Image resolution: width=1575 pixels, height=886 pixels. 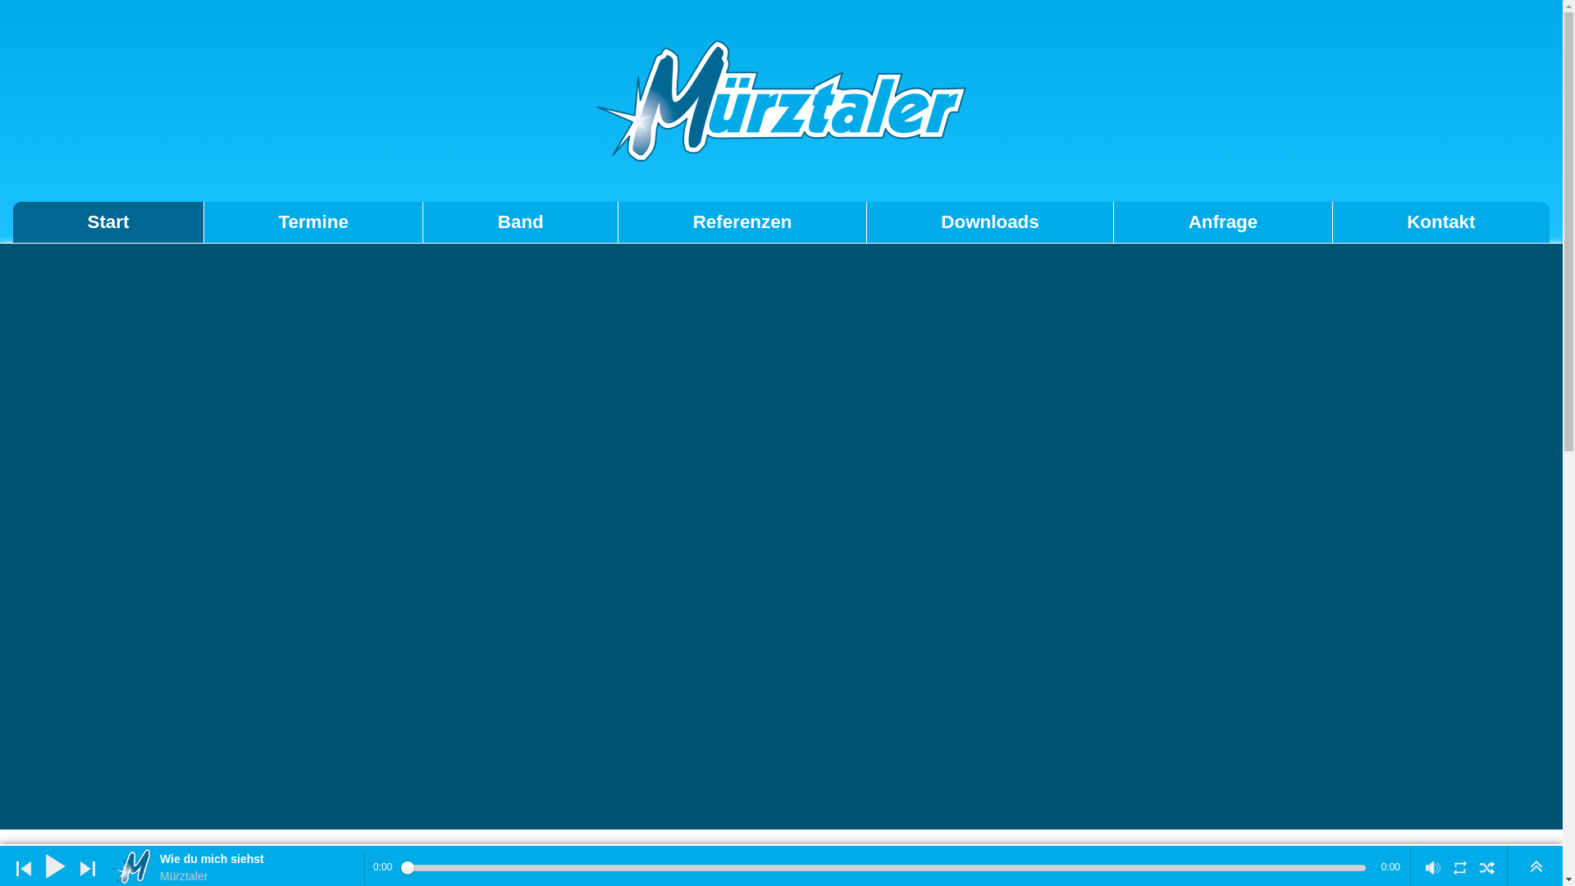 What do you see at coordinates (521, 222) in the screenshot?
I see `Band` at bounding box center [521, 222].